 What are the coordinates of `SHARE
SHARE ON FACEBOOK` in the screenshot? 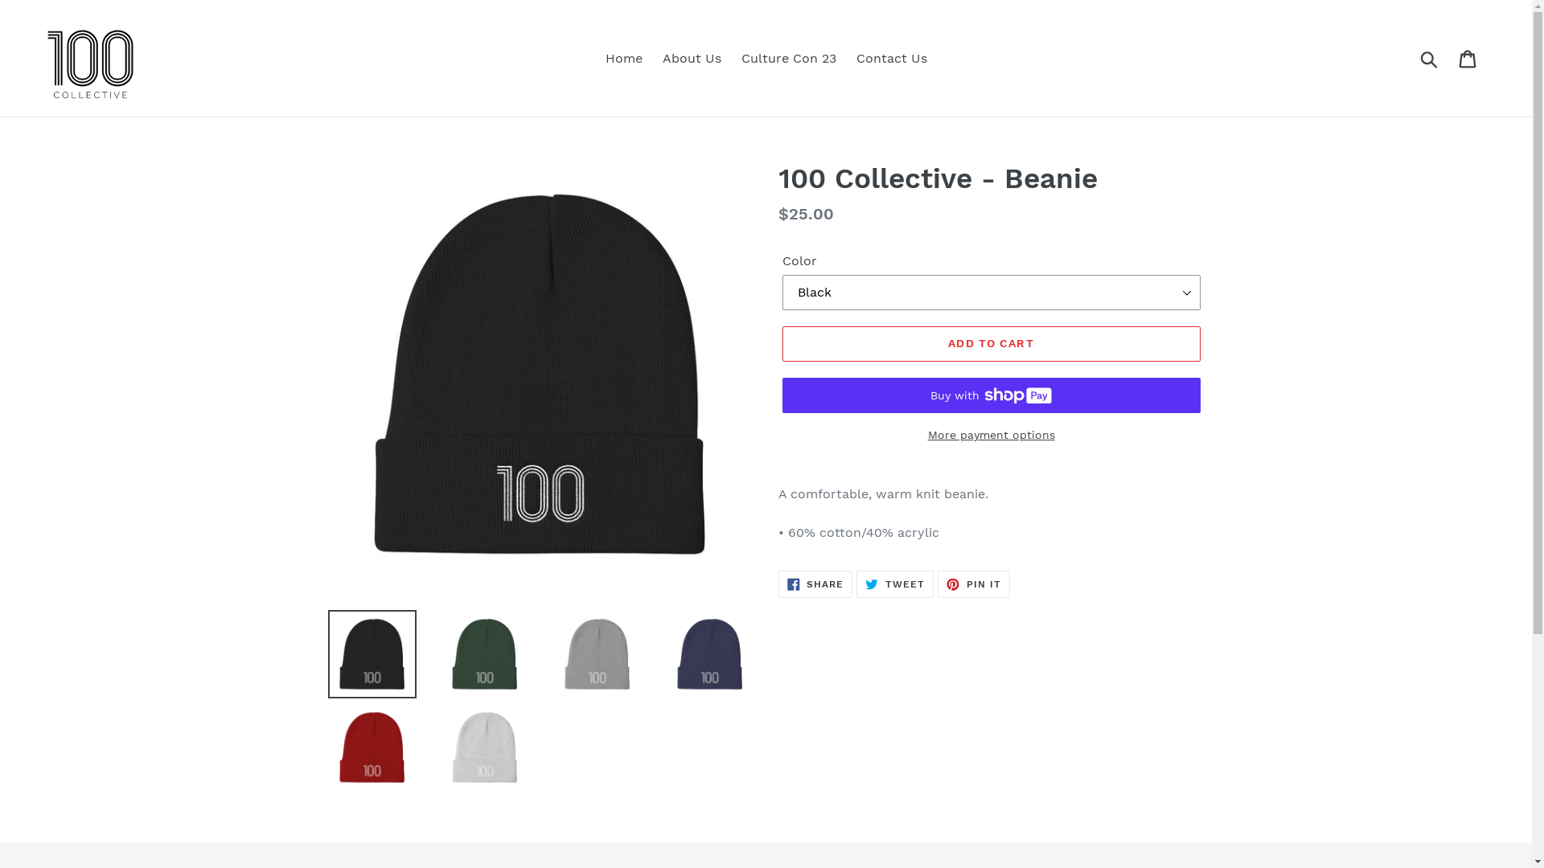 It's located at (815, 584).